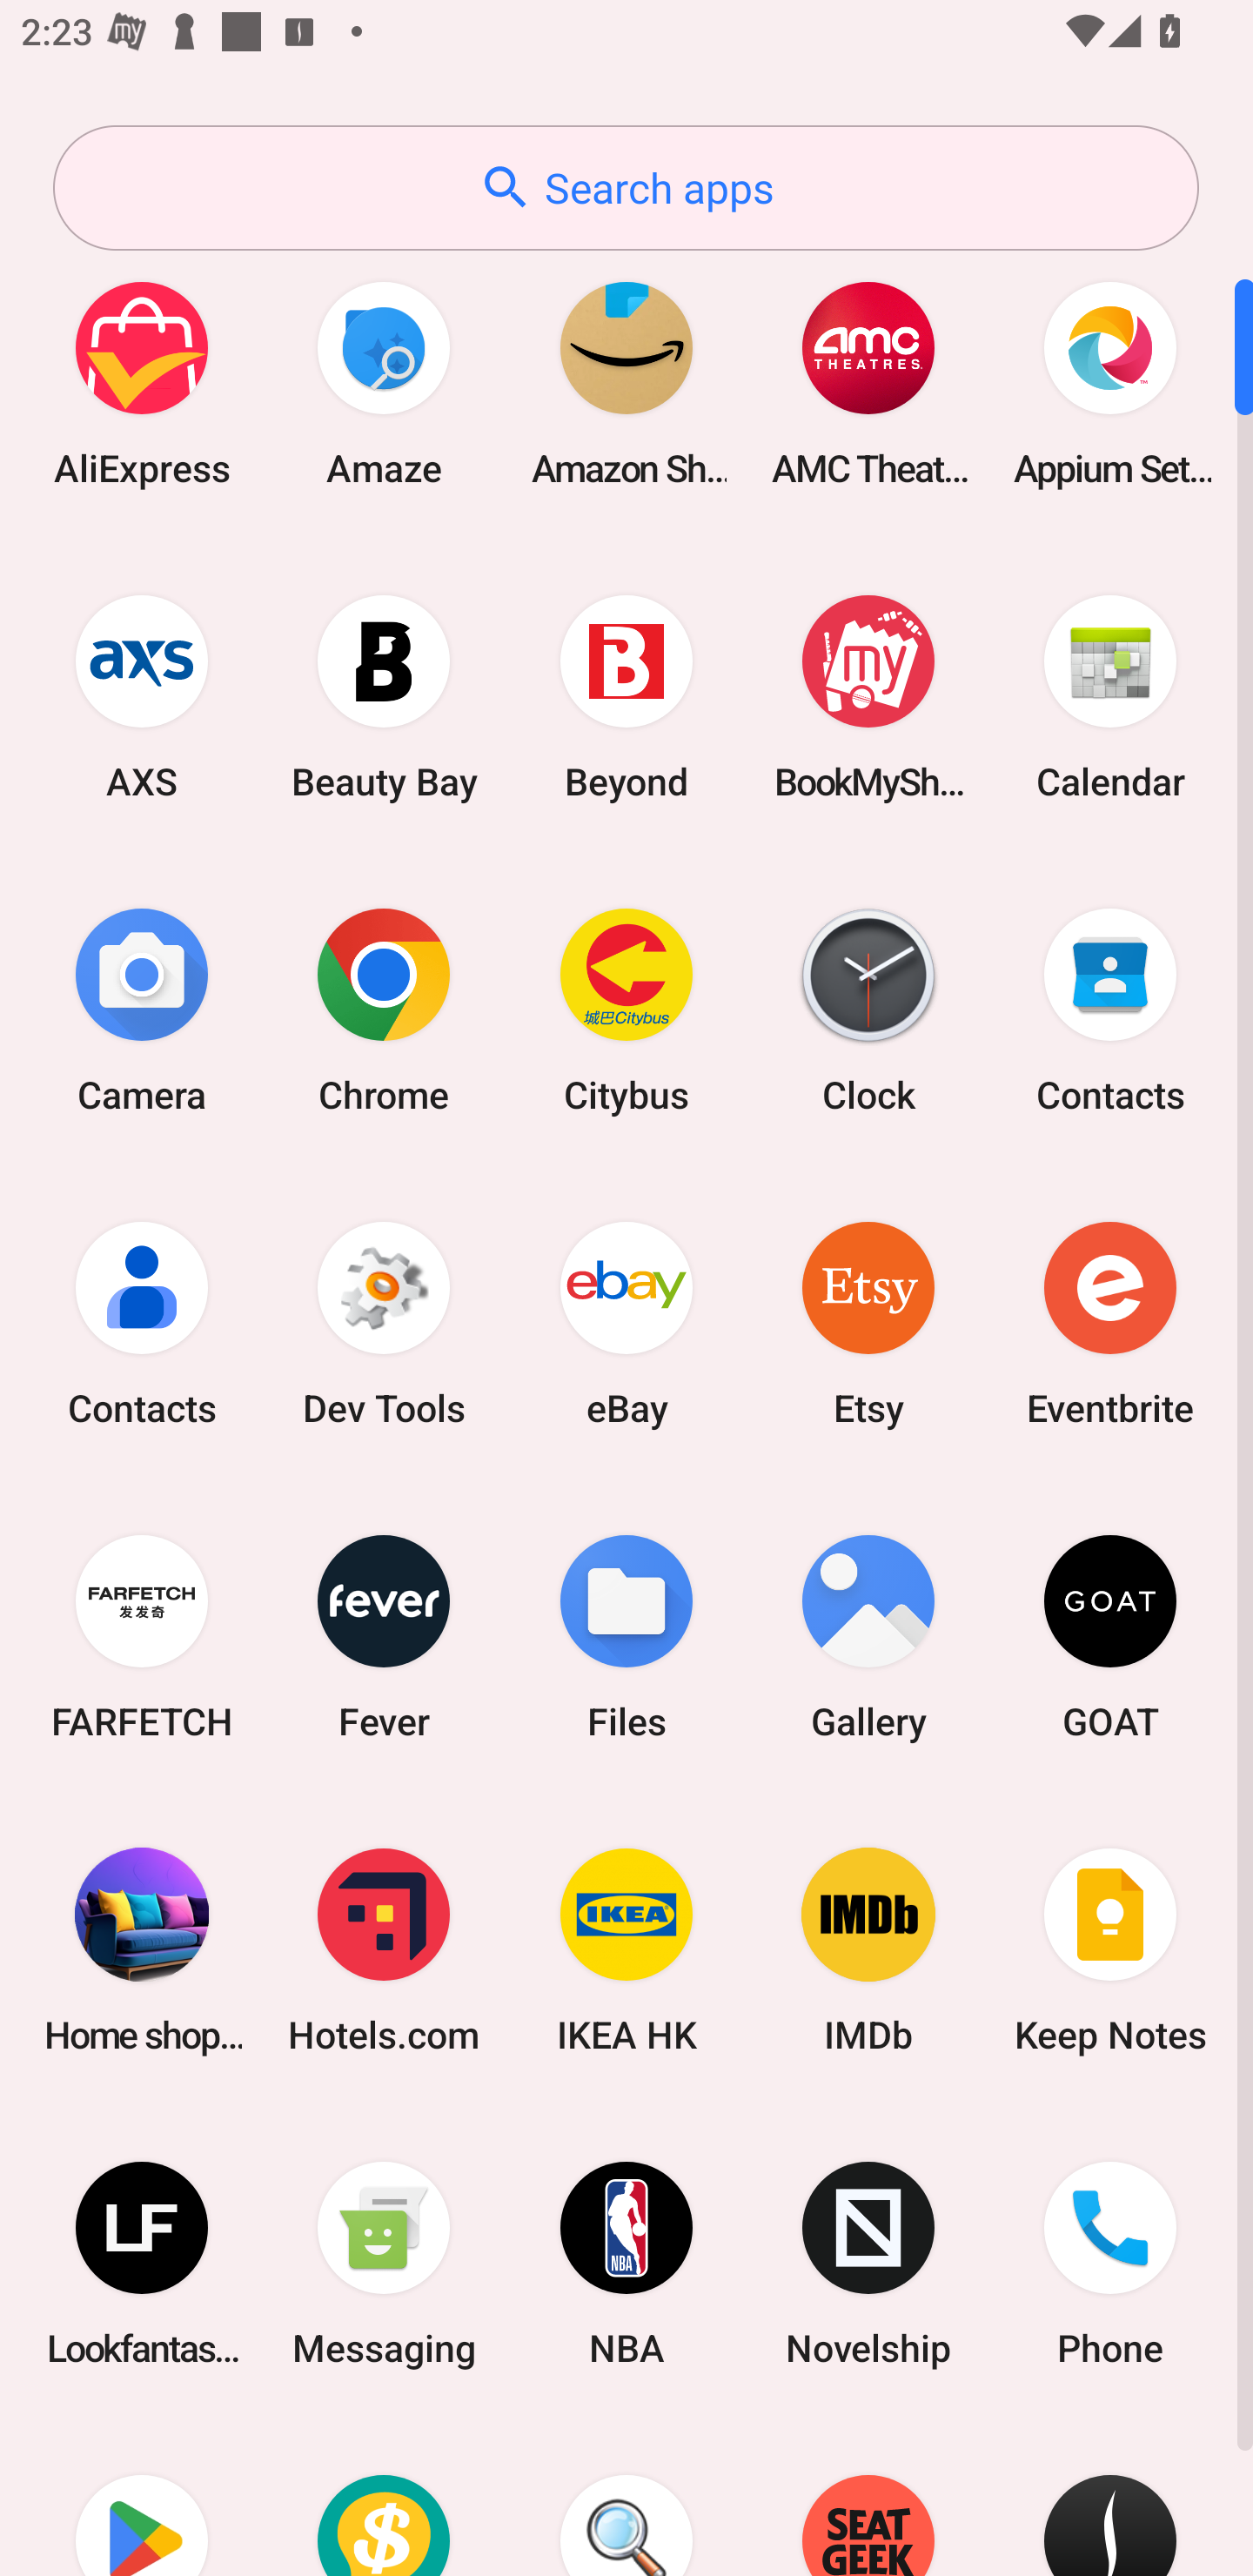 The image size is (1253, 2576). Describe the element at coordinates (1110, 1636) in the screenshot. I see `GOAT` at that location.